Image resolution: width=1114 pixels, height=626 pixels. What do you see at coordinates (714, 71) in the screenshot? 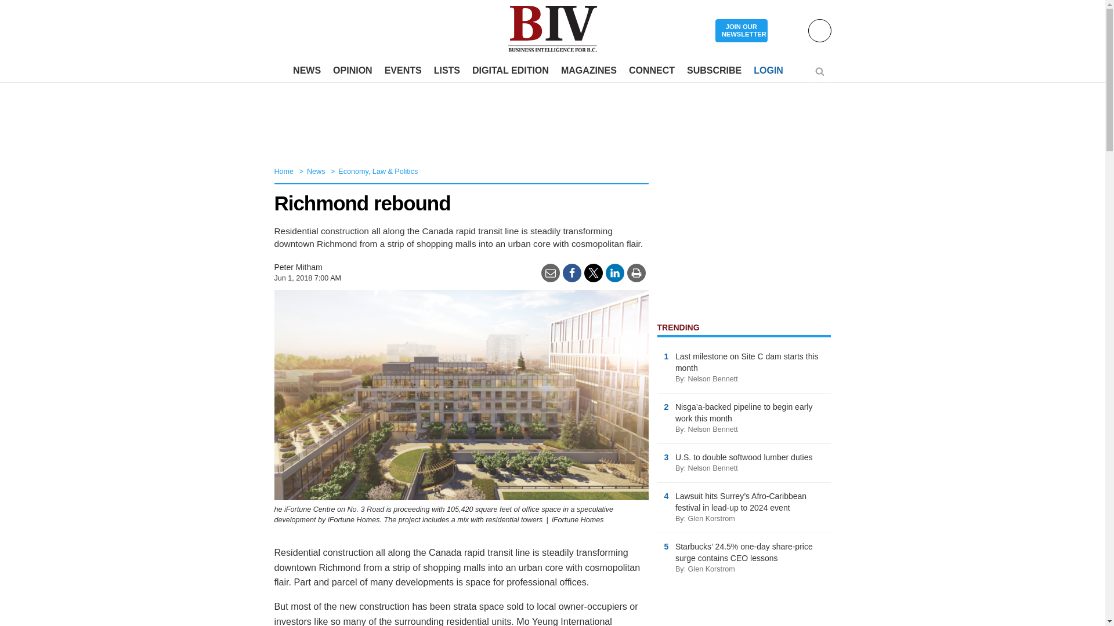
I see `SUBSCRIBE` at bounding box center [714, 71].